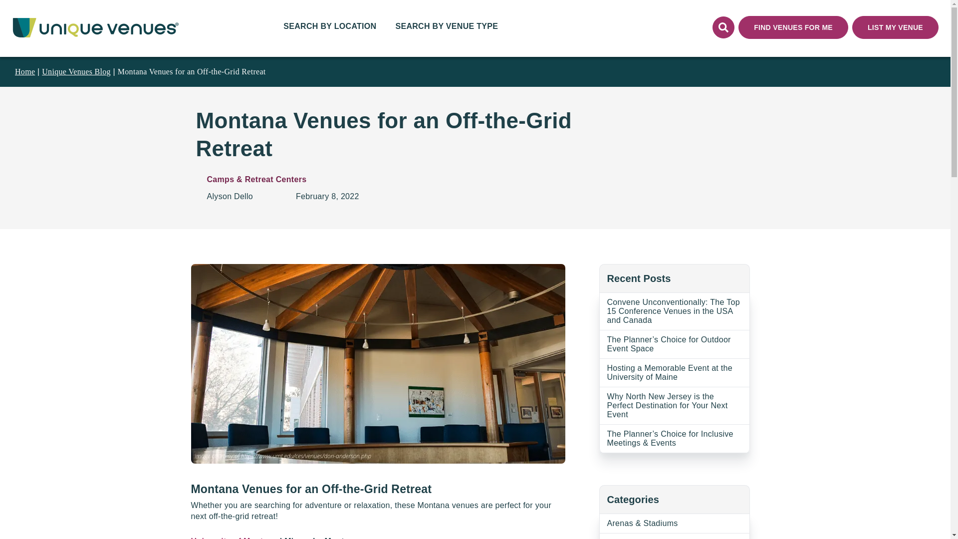 The width and height of the screenshot is (958, 539). I want to click on Find Venues For Me, so click(793, 27).